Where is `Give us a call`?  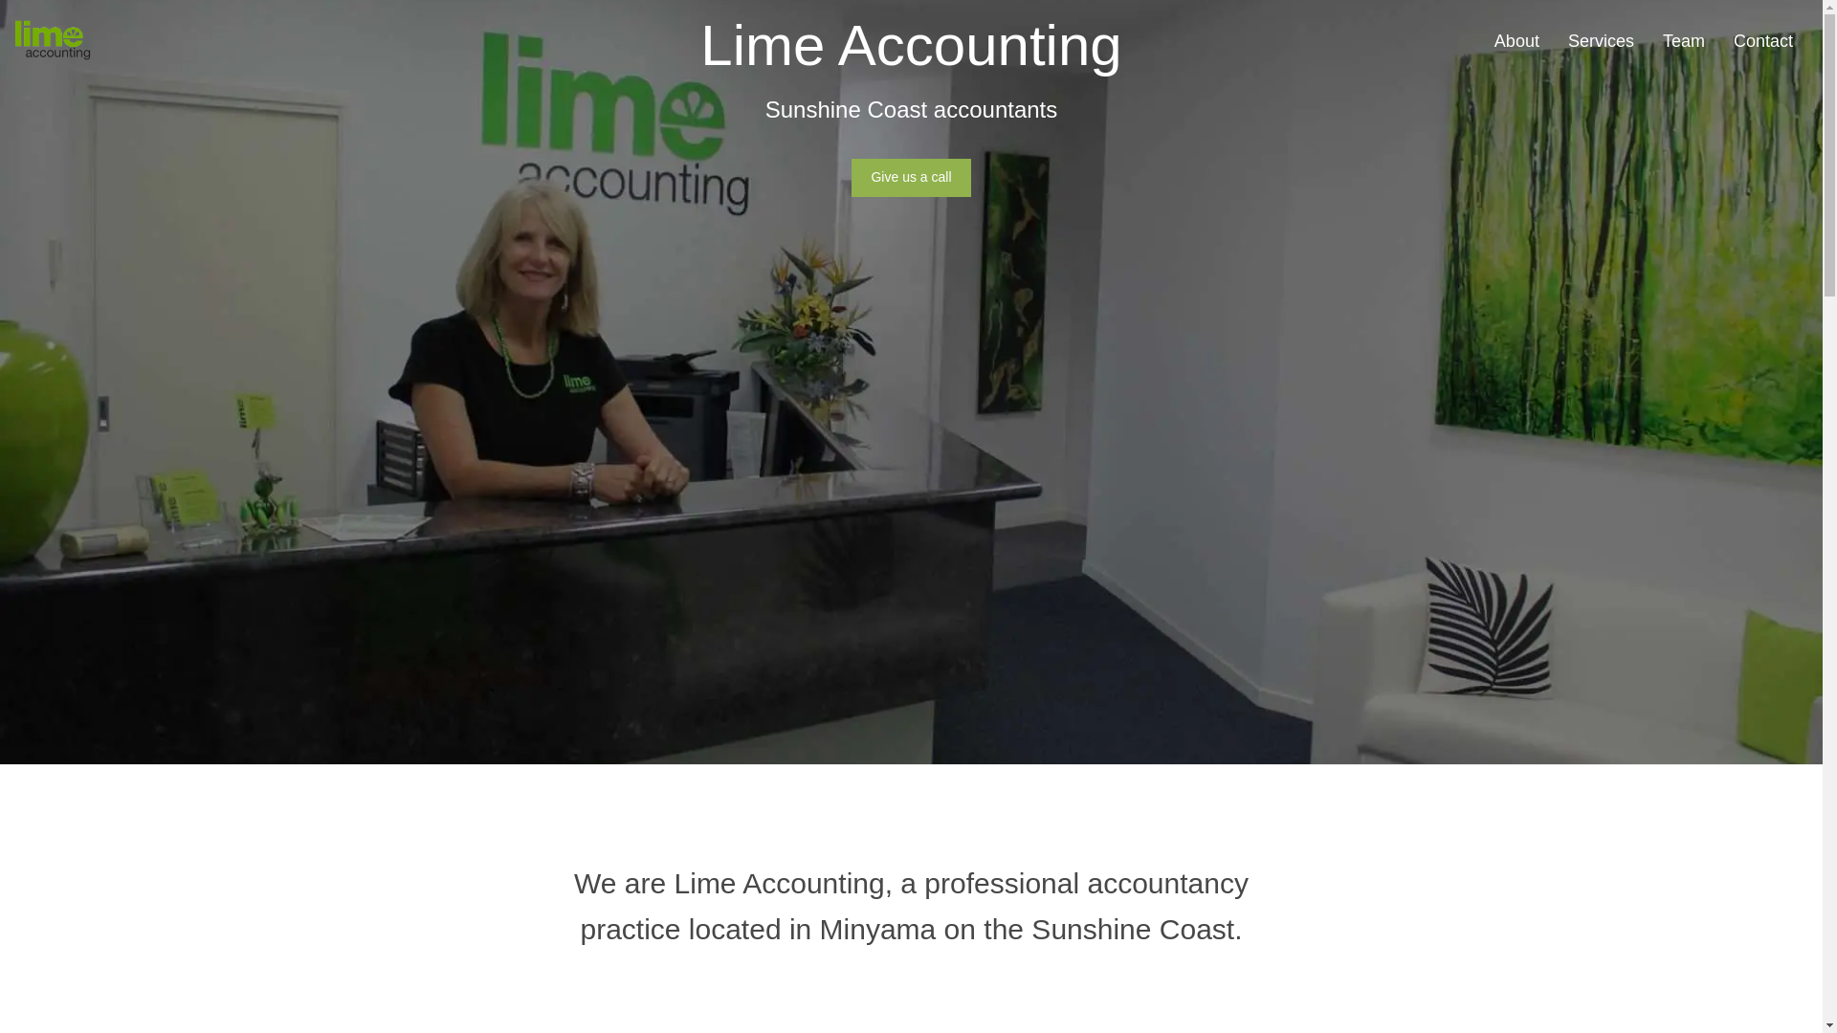
Give us a call is located at coordinates (911, 178).